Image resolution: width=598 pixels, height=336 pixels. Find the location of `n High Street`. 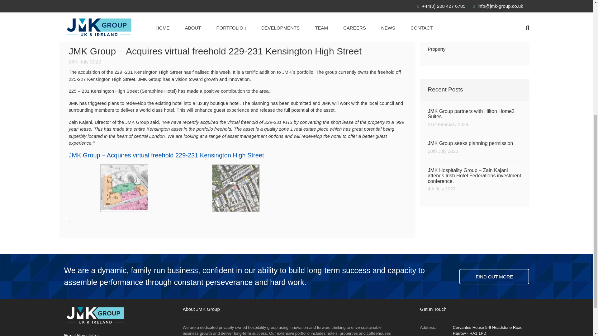

n High Street is located at coordinates (448, 30).